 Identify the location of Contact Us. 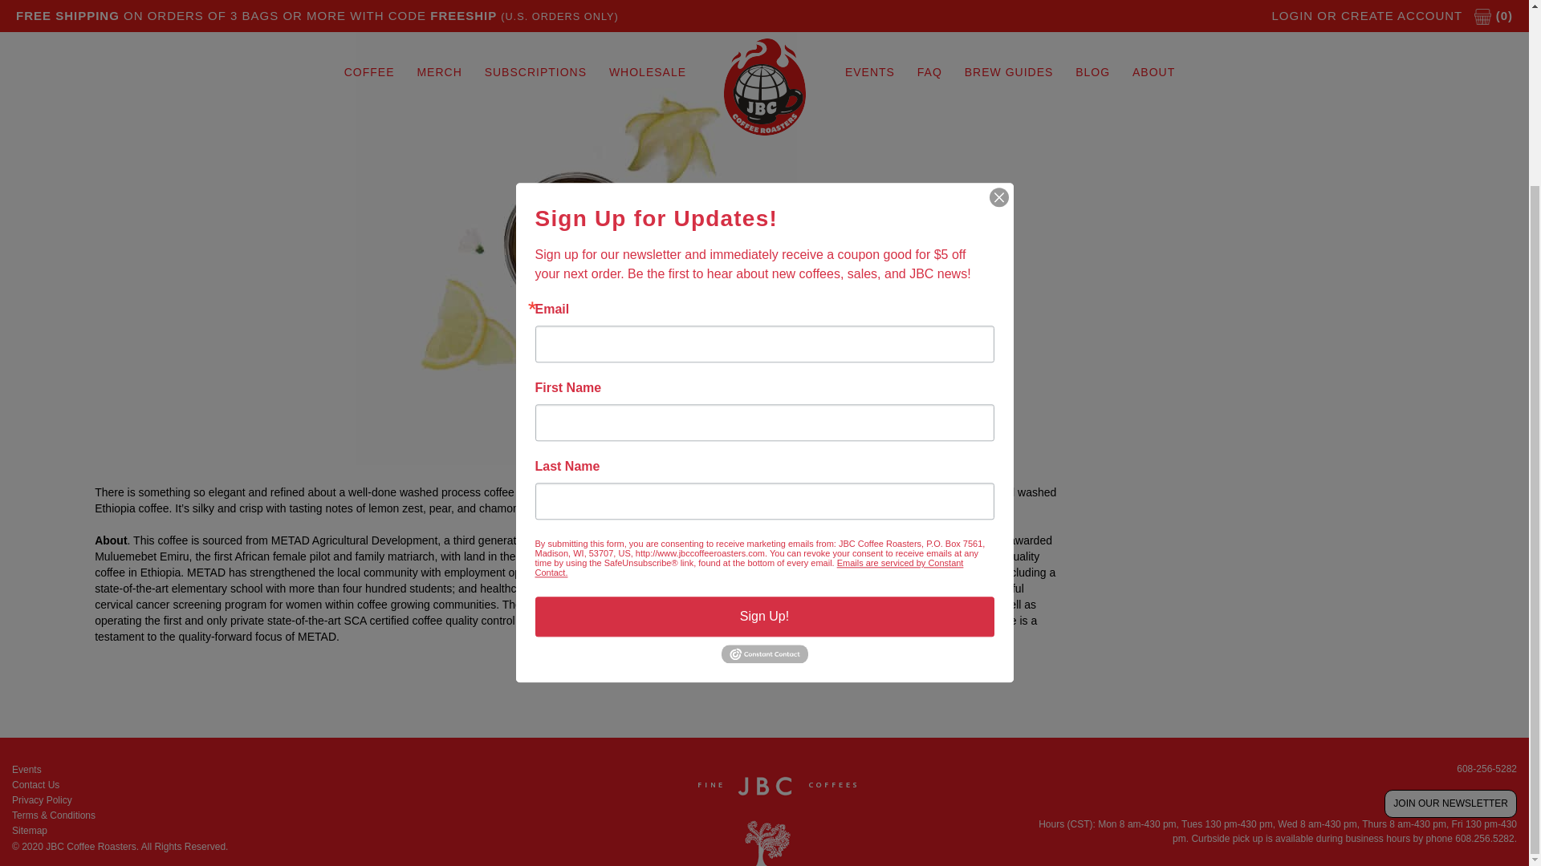
(255, 785).